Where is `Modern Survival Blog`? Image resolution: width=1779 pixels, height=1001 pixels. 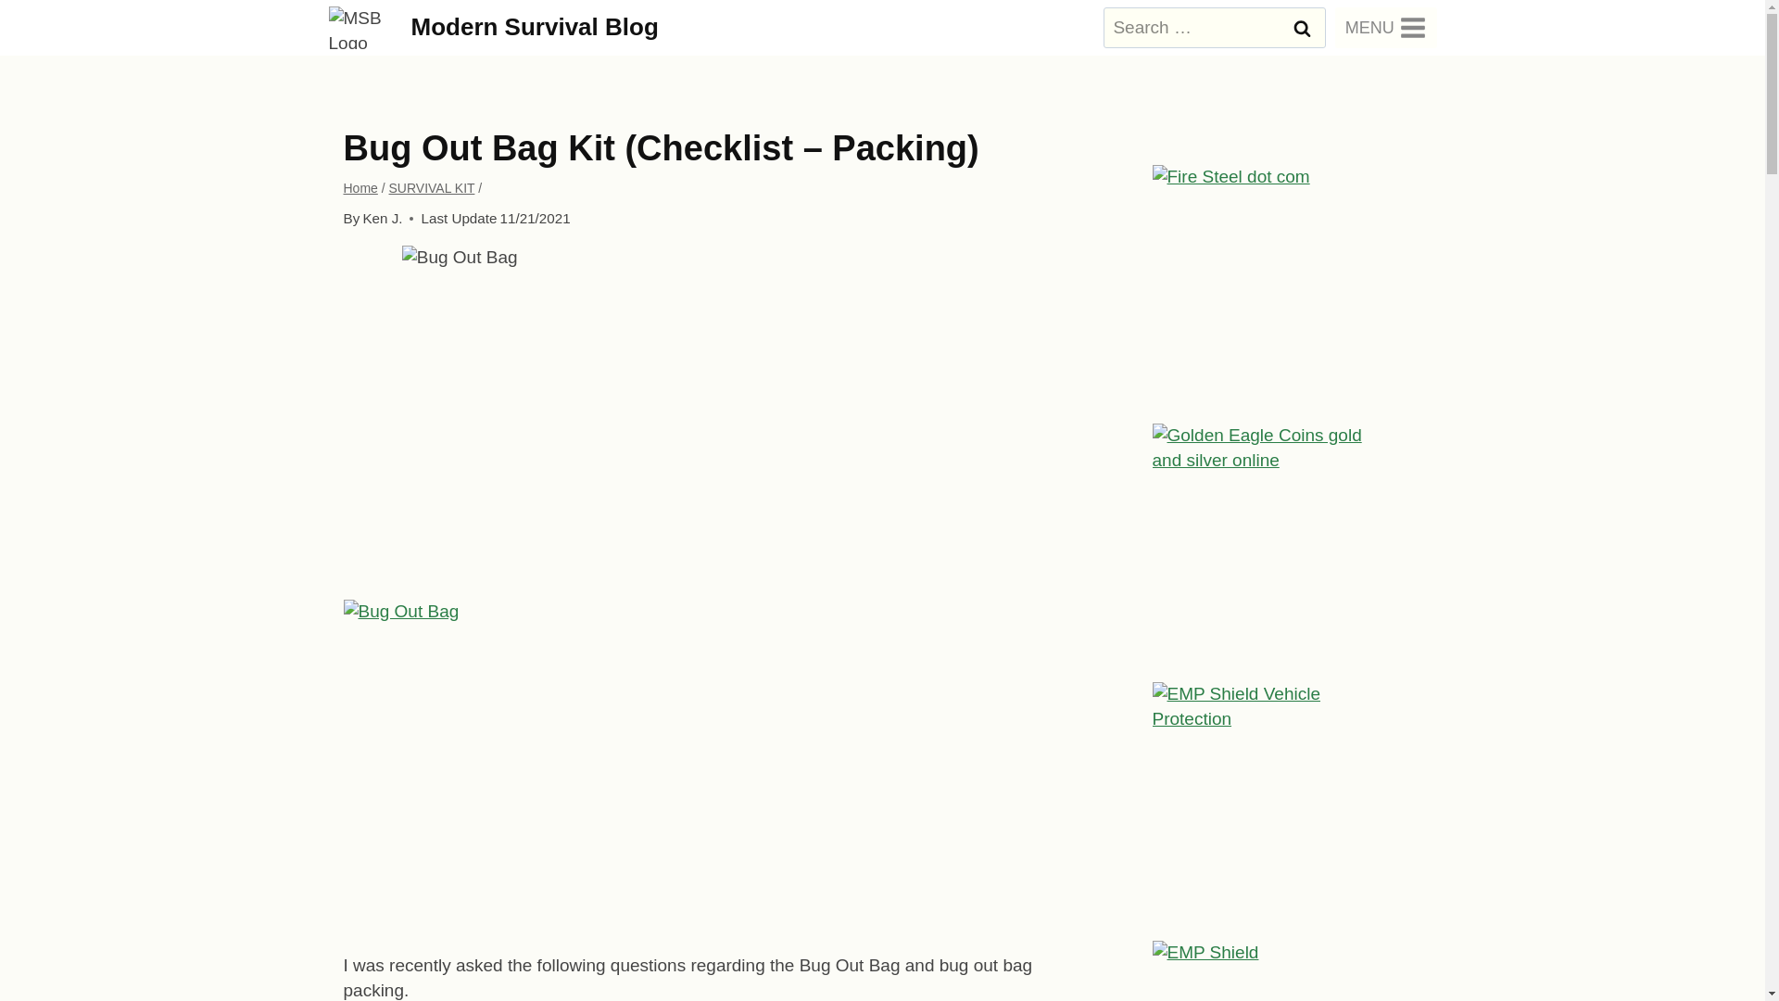 Modern Survival Blog is located at coordinates (493, 26).